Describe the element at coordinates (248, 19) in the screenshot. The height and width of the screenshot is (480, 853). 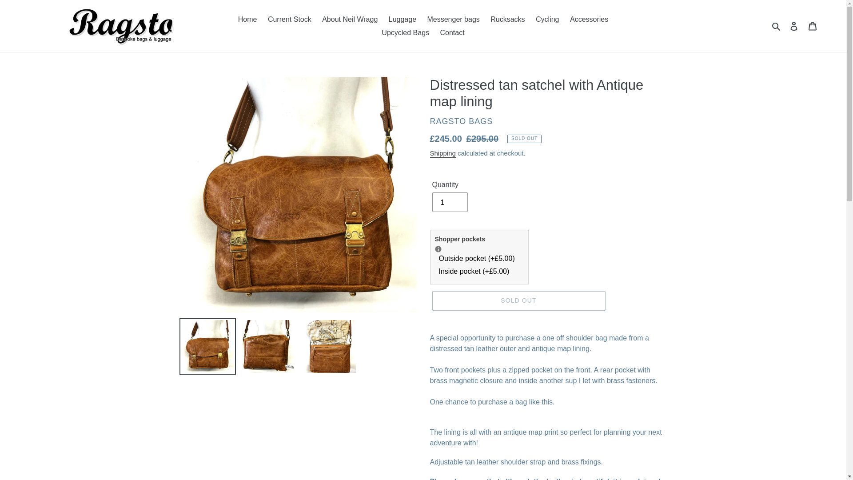
I see `Home` at that location.